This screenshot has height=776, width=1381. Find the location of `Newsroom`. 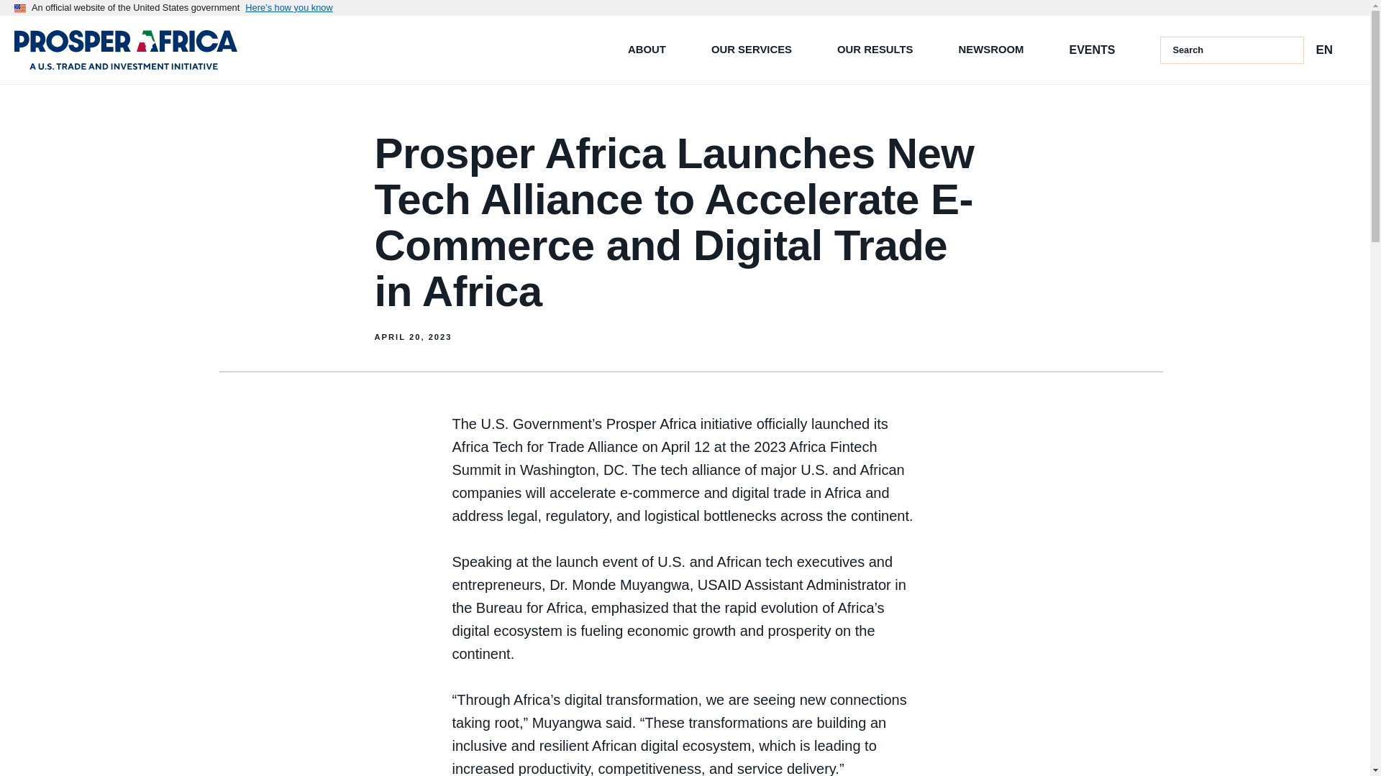

Newsroom is located at coordinates (997, 49).